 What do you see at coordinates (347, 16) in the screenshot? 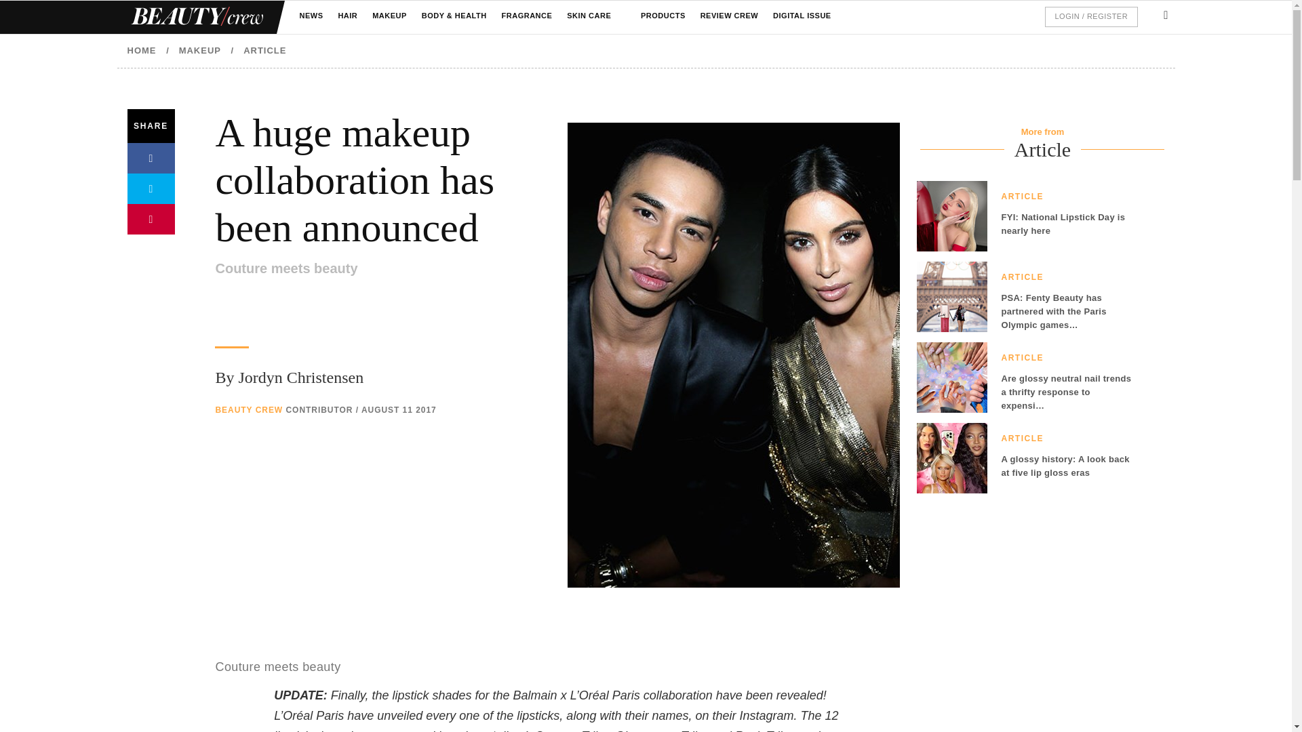
I see `HAIR` at bounding box center [347, 16].